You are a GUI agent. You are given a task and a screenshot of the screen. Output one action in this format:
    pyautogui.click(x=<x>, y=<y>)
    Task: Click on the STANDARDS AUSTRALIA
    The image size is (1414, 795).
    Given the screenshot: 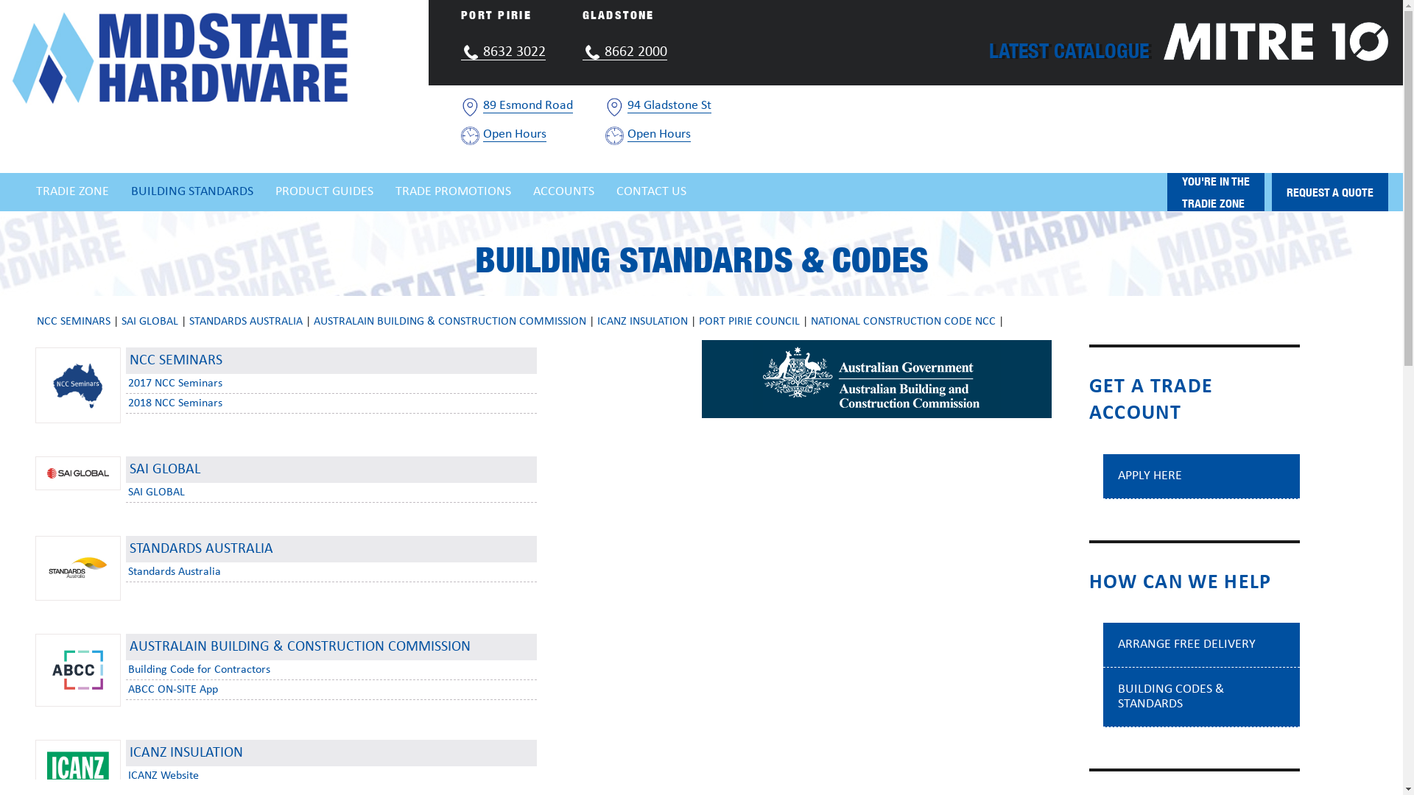 What is the action you would take?
    pyautogui.click(x=246, y=322)
    